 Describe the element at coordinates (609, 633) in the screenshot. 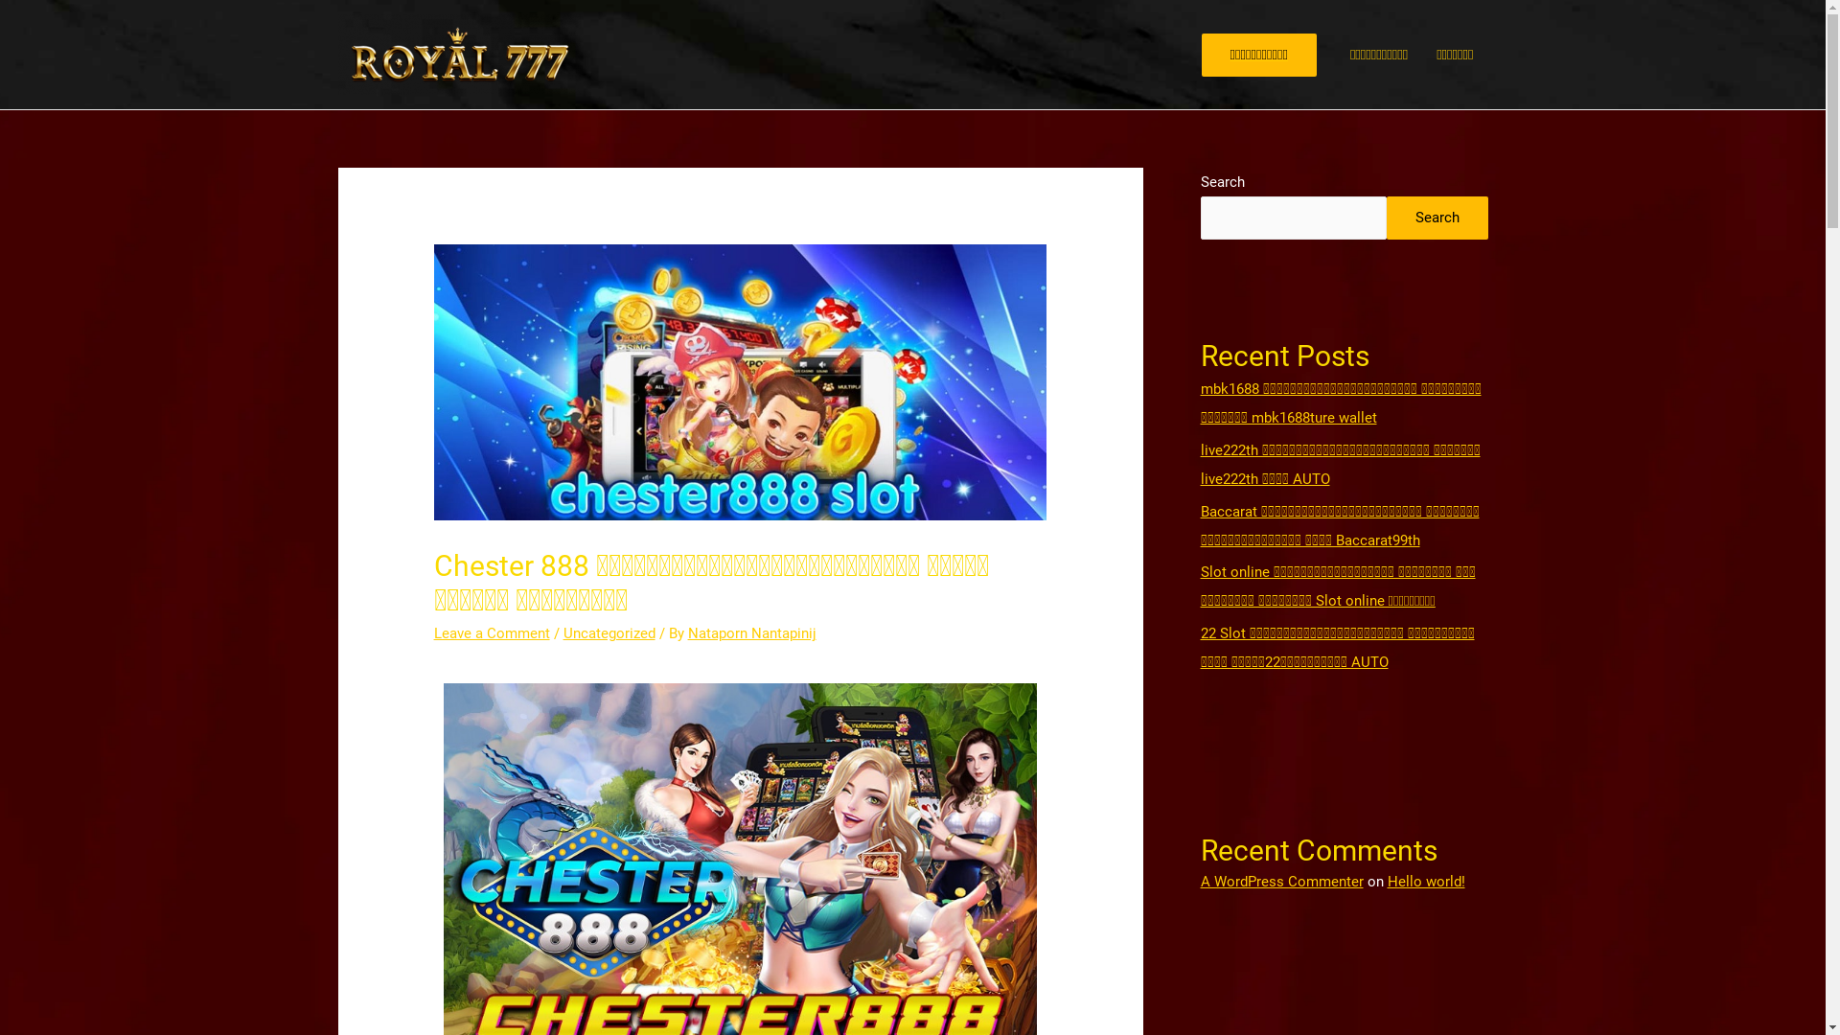

I see `Uncategorized` at that location.